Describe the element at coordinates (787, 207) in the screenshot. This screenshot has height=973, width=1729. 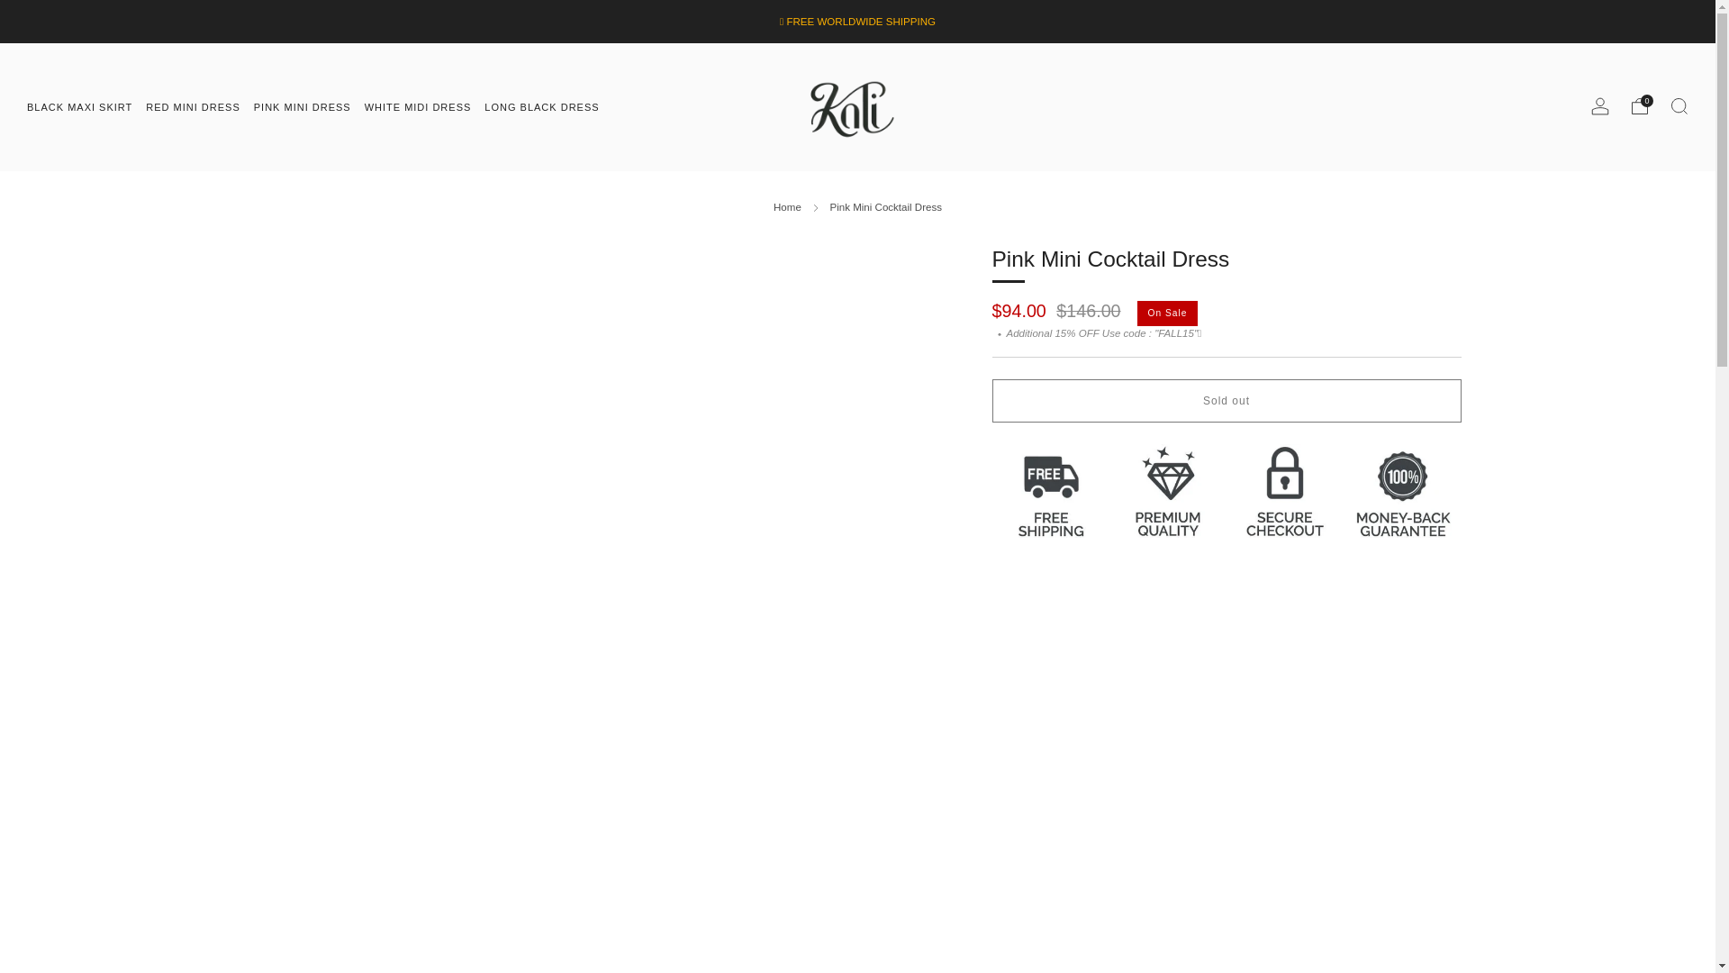
I see `Home` at that location.